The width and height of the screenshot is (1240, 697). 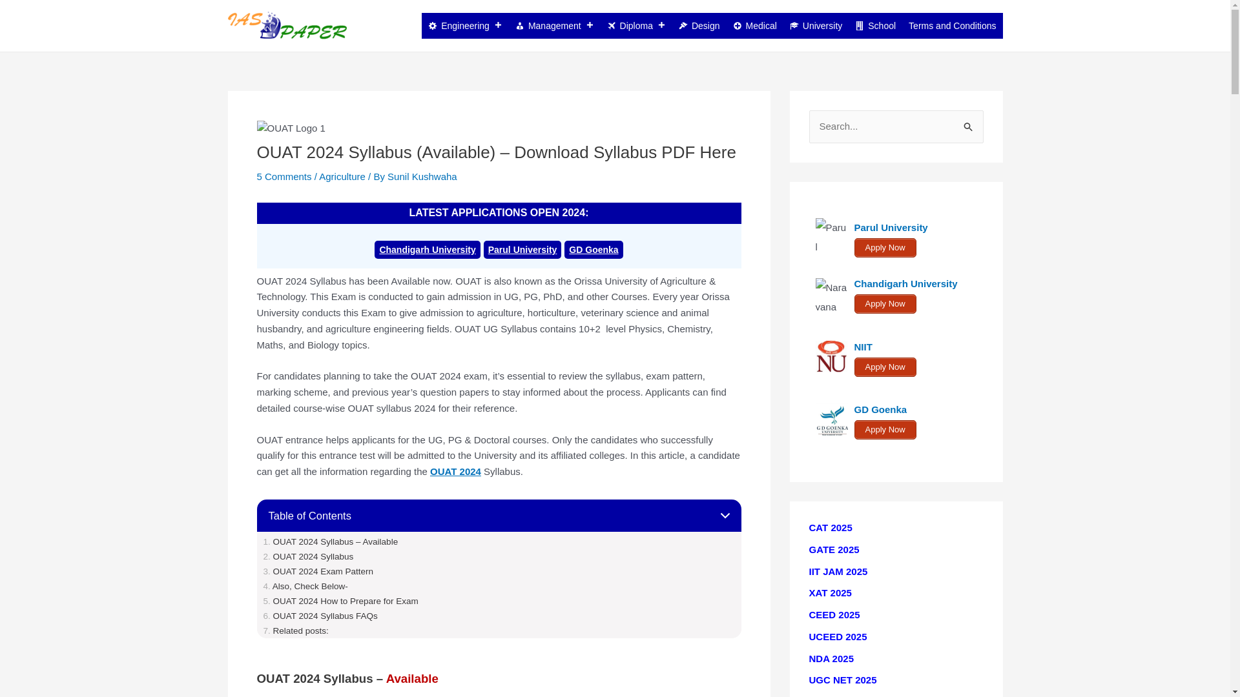 What do you see at coordinates (341, 601) in the screenshot?
I see `OUAT 2024 How to Prepare for Exam` at bounding box center [341, 601].